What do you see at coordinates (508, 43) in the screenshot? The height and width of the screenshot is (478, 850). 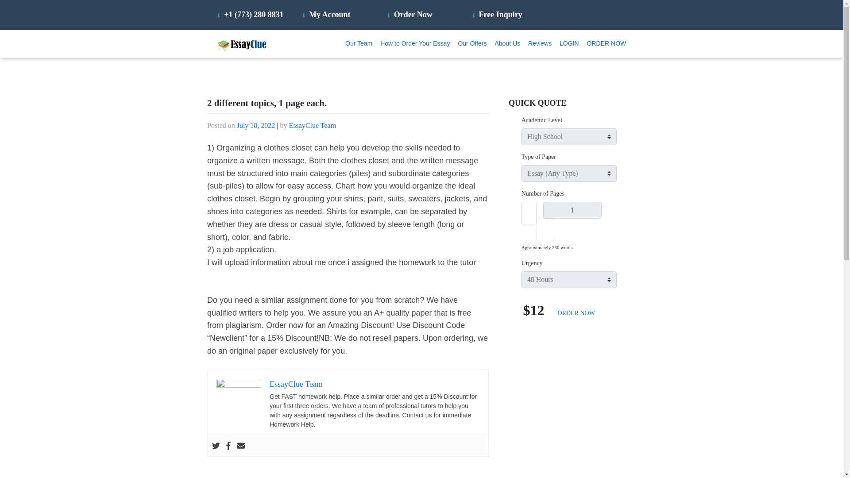 I see `About Us` at bounding box center [508, 43].